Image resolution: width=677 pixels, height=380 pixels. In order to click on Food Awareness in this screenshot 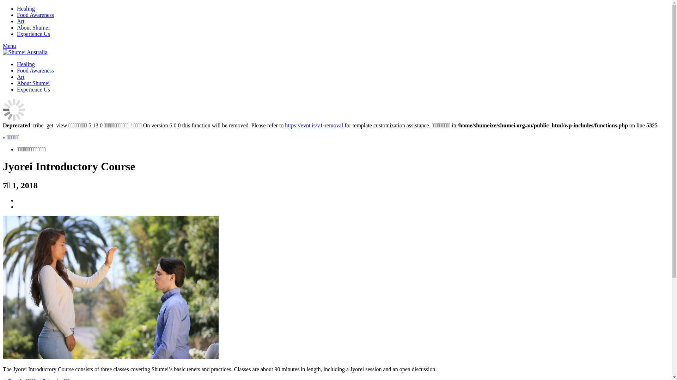, I will do `click(35, 15)`.